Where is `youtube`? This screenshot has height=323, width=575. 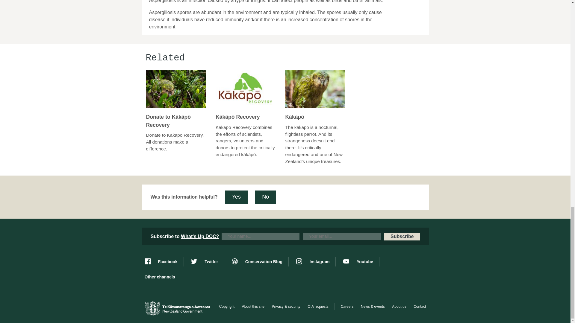 youtube is located at coordinates (361, 262).